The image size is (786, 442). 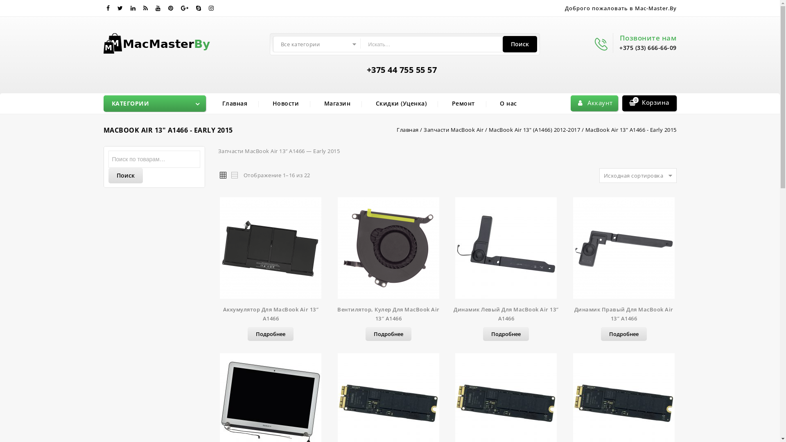 I want to click on Youtube, so click(x=158, y=8).